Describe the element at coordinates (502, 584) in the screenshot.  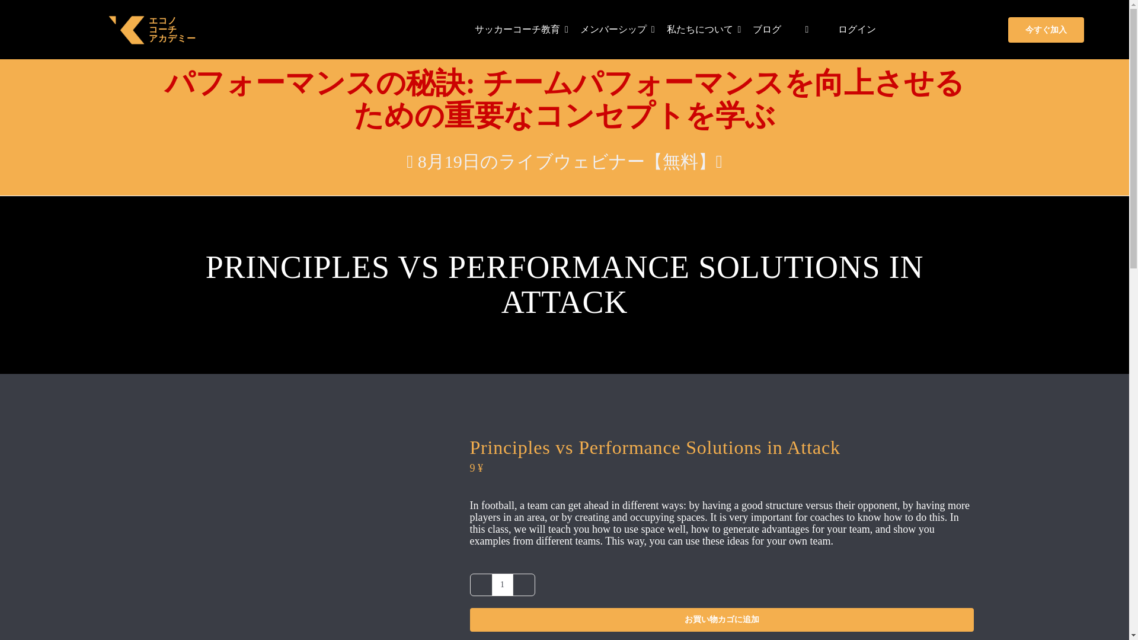
I see `1` at that location.